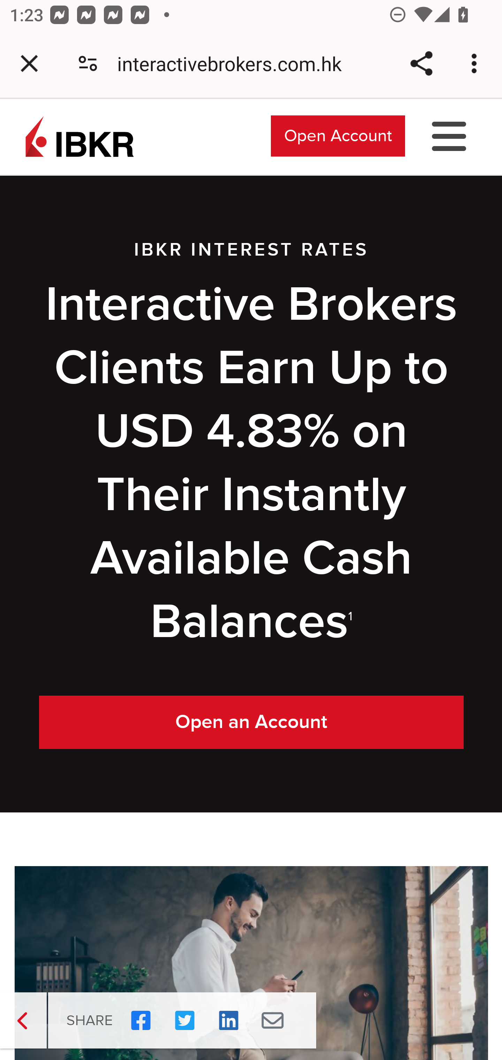  Describe the element at coordinates (79, 135) in the screenshot. I see `Interactive Brokers Home` at that location.